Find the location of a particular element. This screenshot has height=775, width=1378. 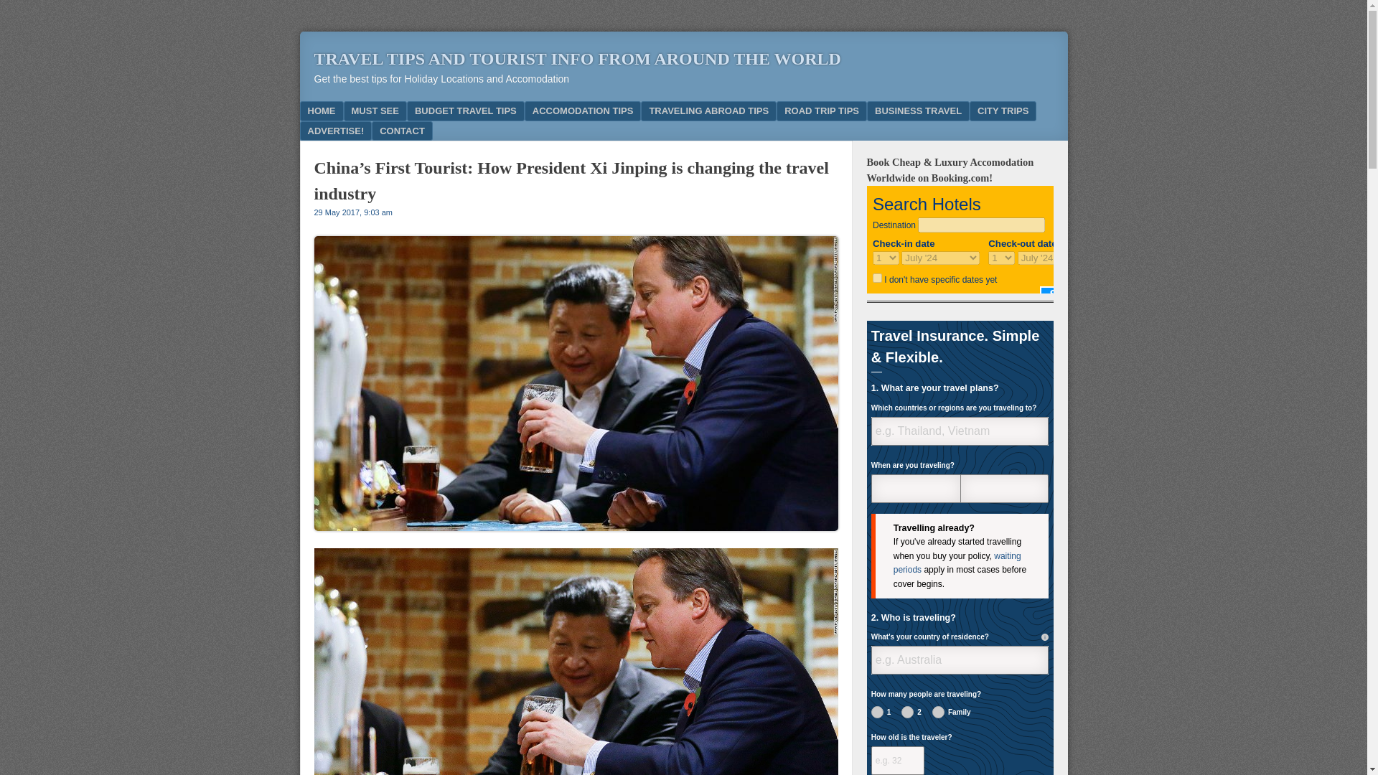

ADVERTISE! is located at coordinates (336, 131).